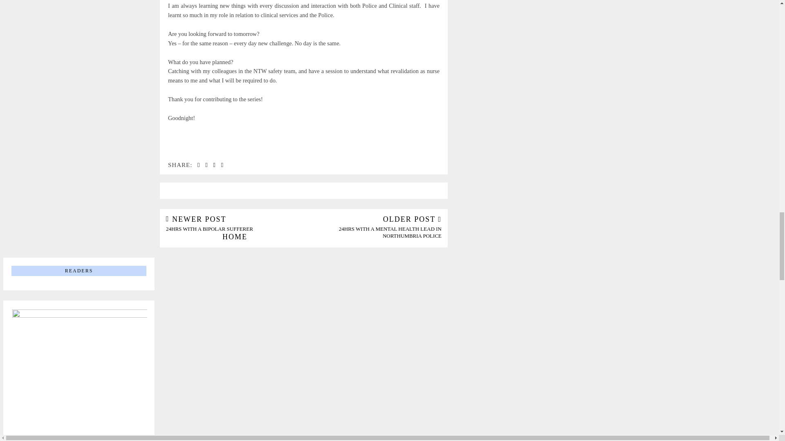 Image resolution: width=785 pixels, height=441 pixels. I want to click on HOME, so click(235, 237).